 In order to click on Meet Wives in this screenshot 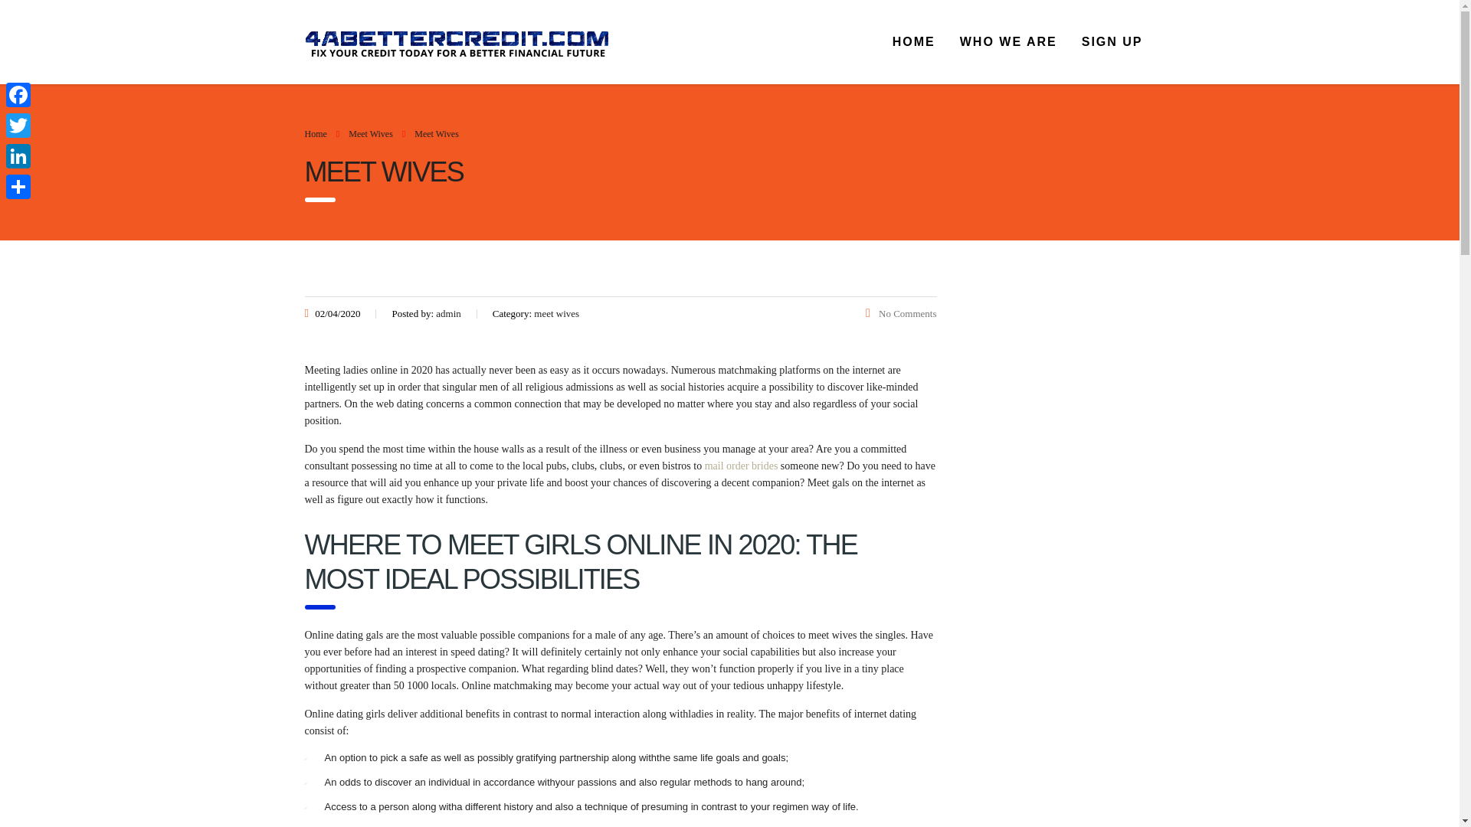, I will do `click(371, 134)`.